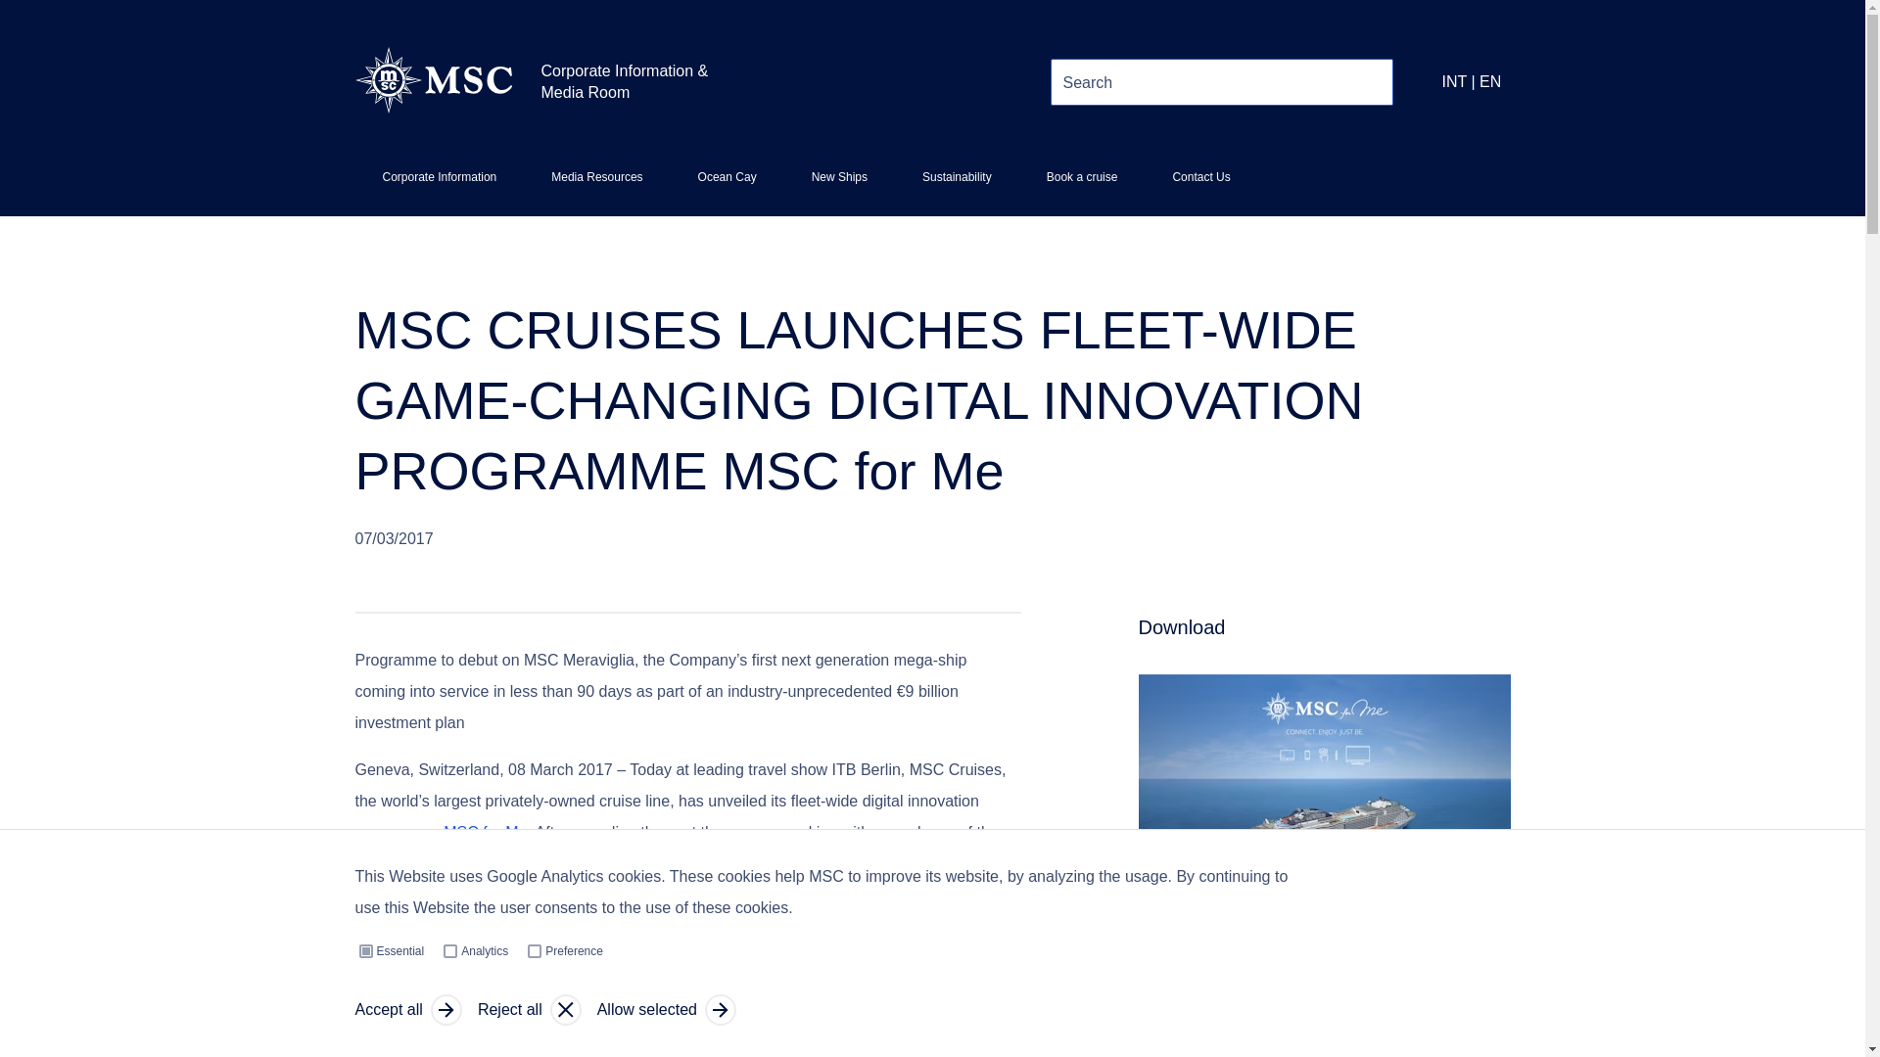 This screenshot has height=1057, width=1880. I want to click on Corporate Information, so click(439, 184).